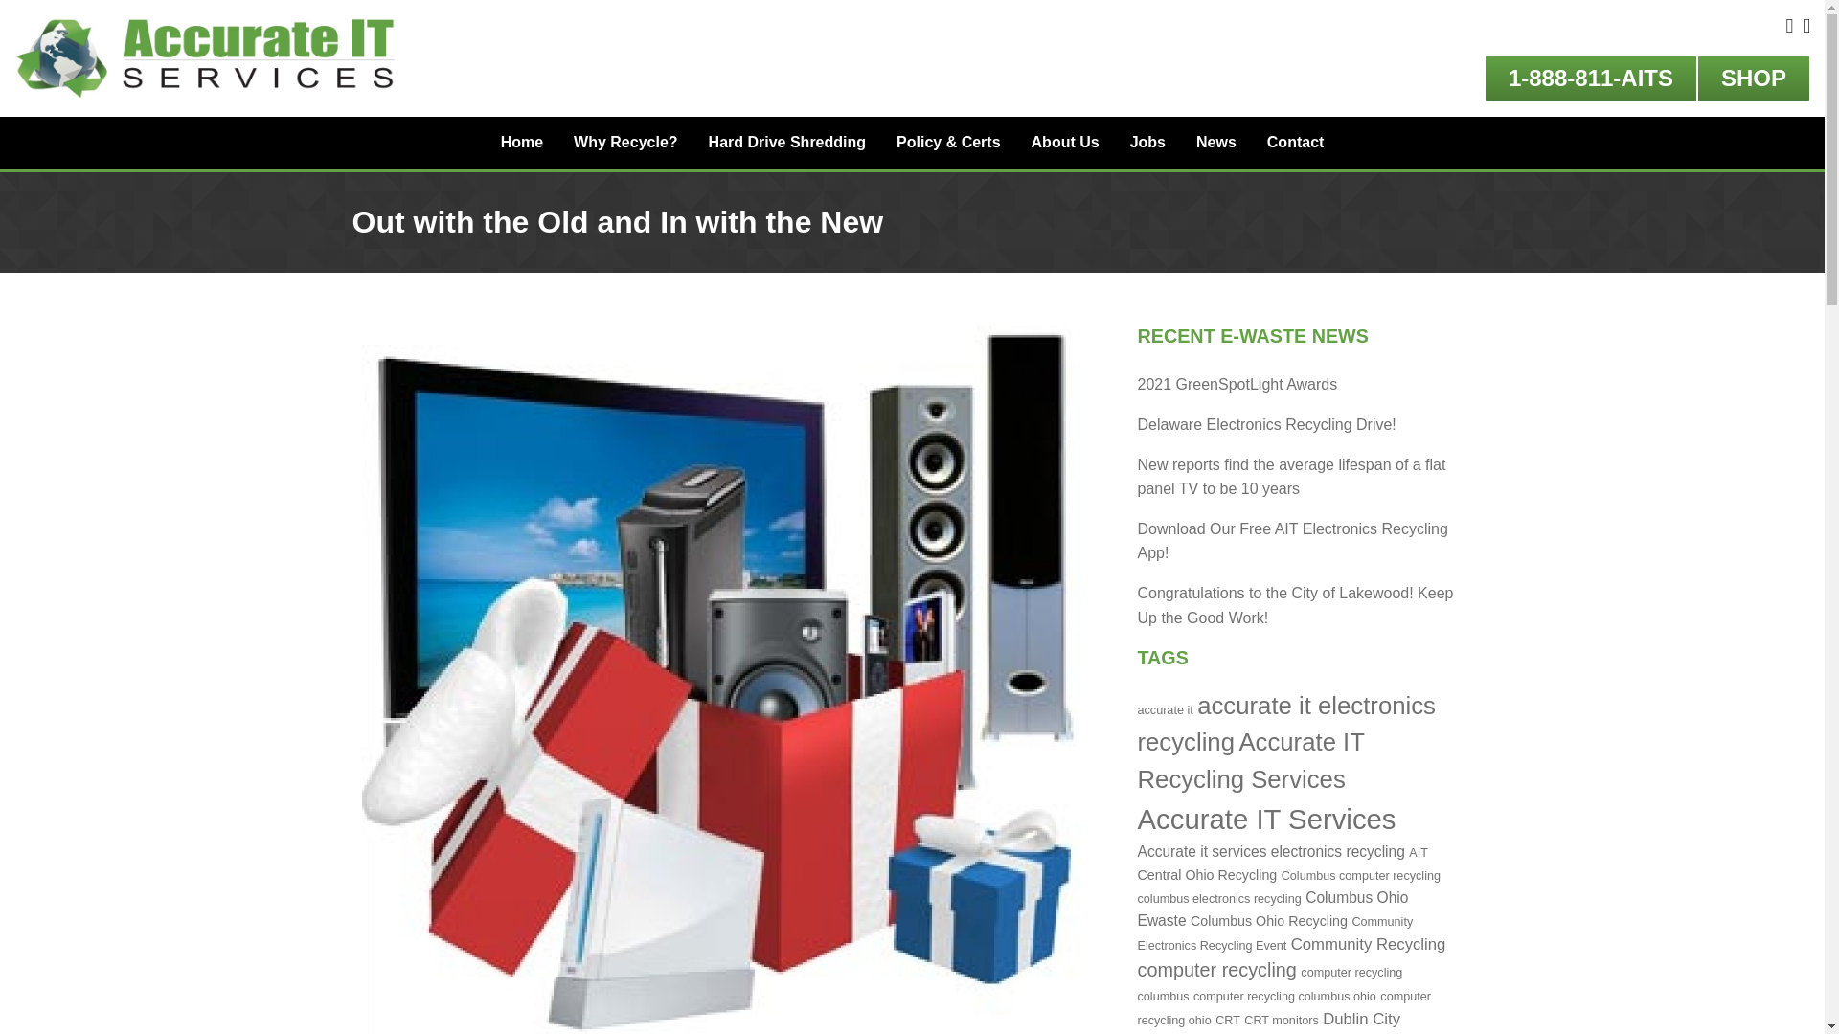 The height and width of the screenshot is (1034, 1839). What do you see at coordinates (1590, 79) in the screenshot?
I see `1-888-811-AITS` at bounding box center [1590, 79].